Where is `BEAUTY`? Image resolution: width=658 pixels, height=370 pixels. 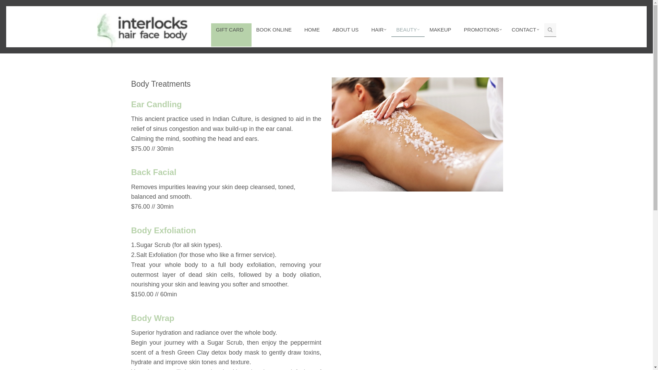 BEAUTY is located at coordinates (408, 30).